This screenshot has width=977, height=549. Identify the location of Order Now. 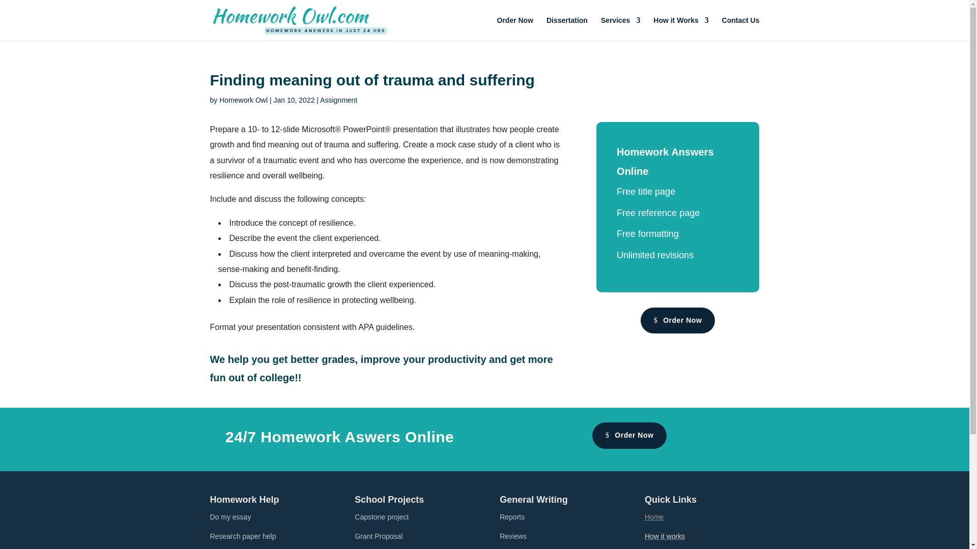
(515, 28).